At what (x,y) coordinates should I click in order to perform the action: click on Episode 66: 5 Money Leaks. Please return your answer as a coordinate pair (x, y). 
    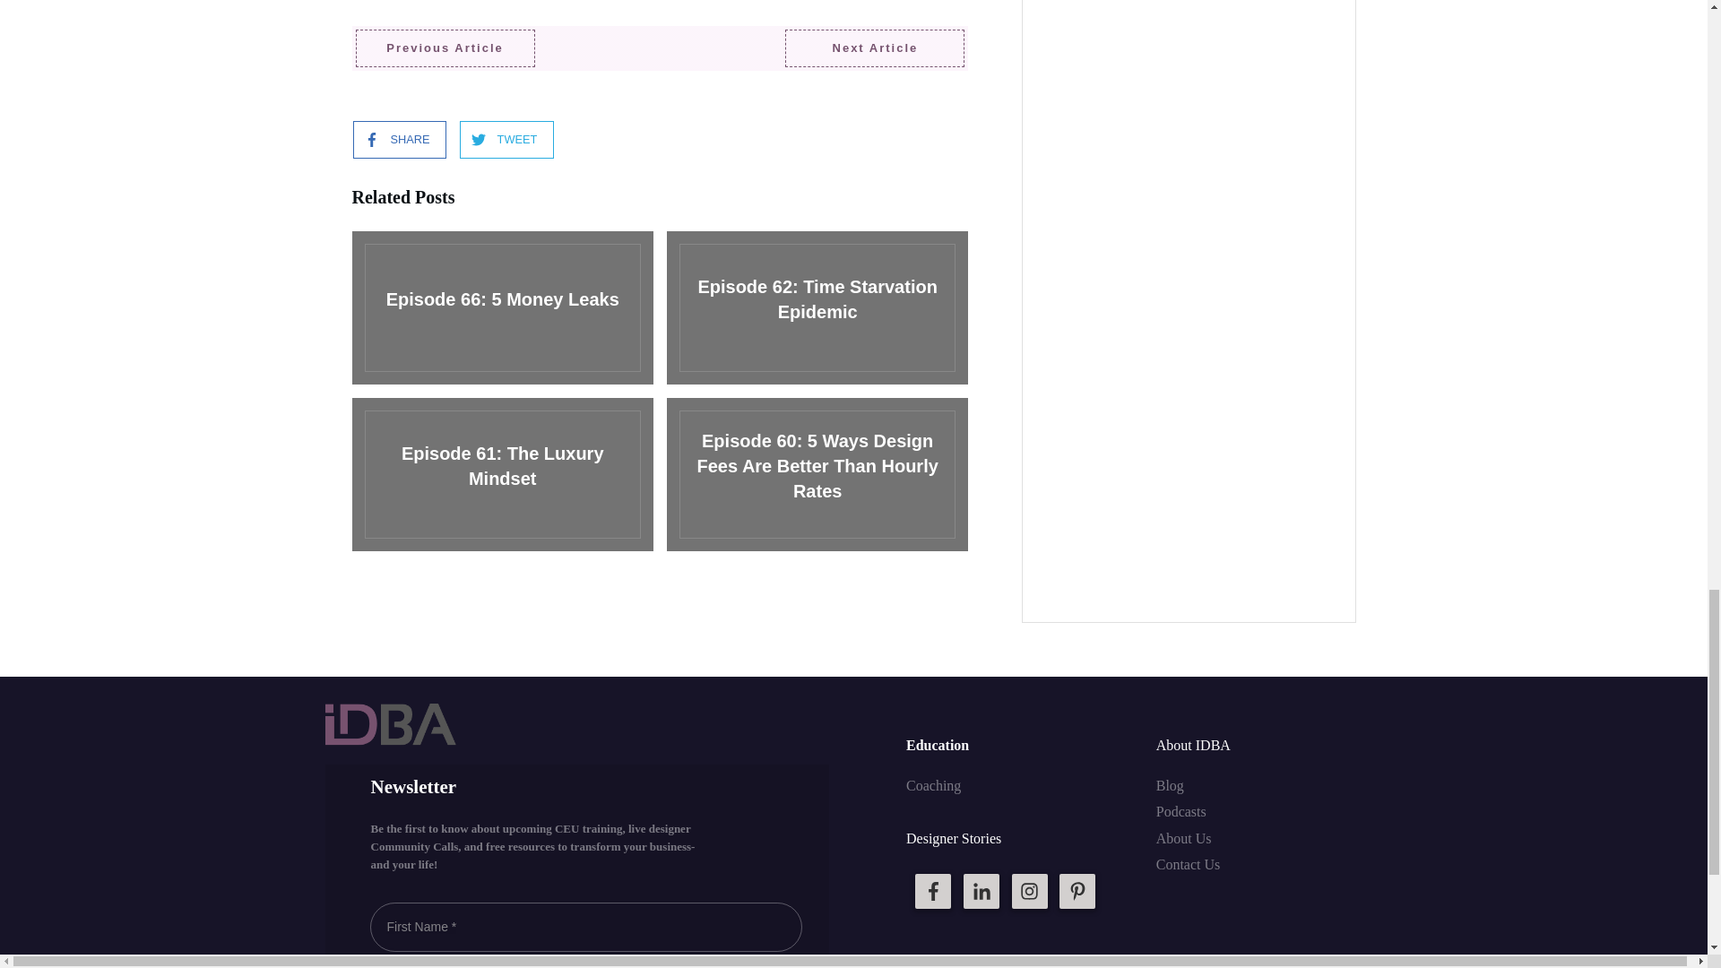
    Looking at the image, I should click on (501, 307).